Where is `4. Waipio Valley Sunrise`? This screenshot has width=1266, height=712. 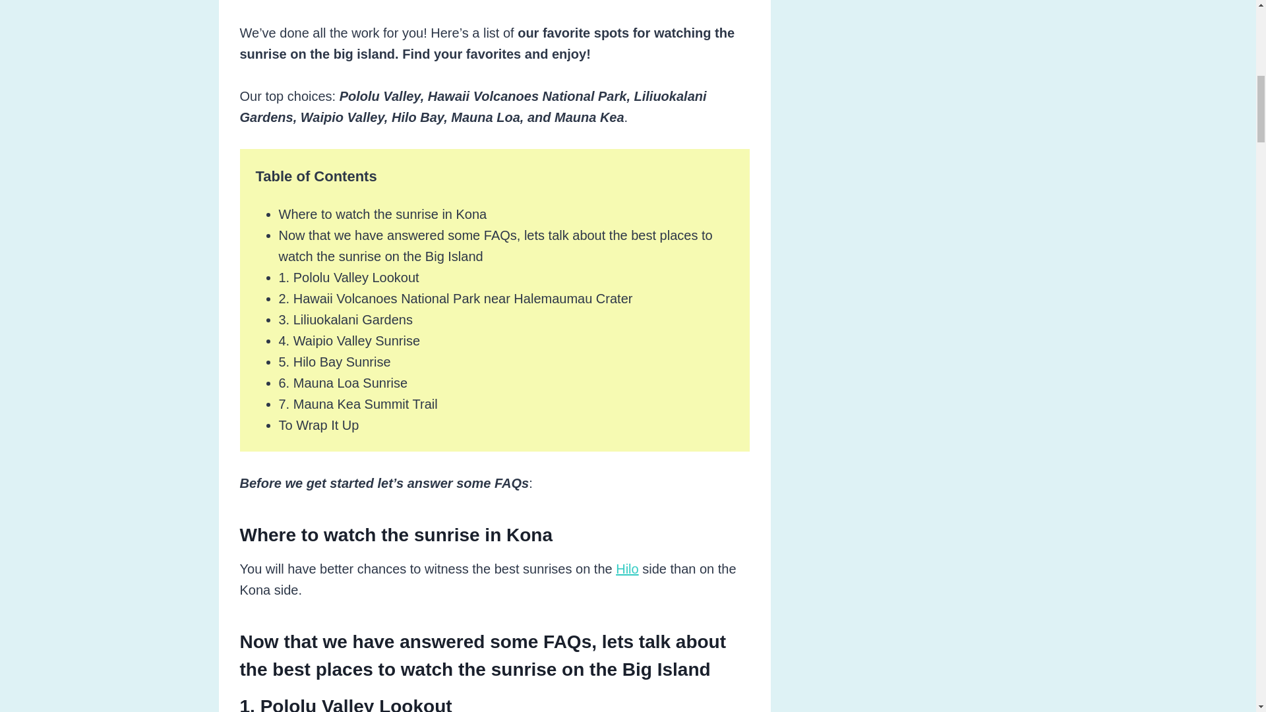
4. Waipio Valley Sunrise is located at coordinates (349, 341).